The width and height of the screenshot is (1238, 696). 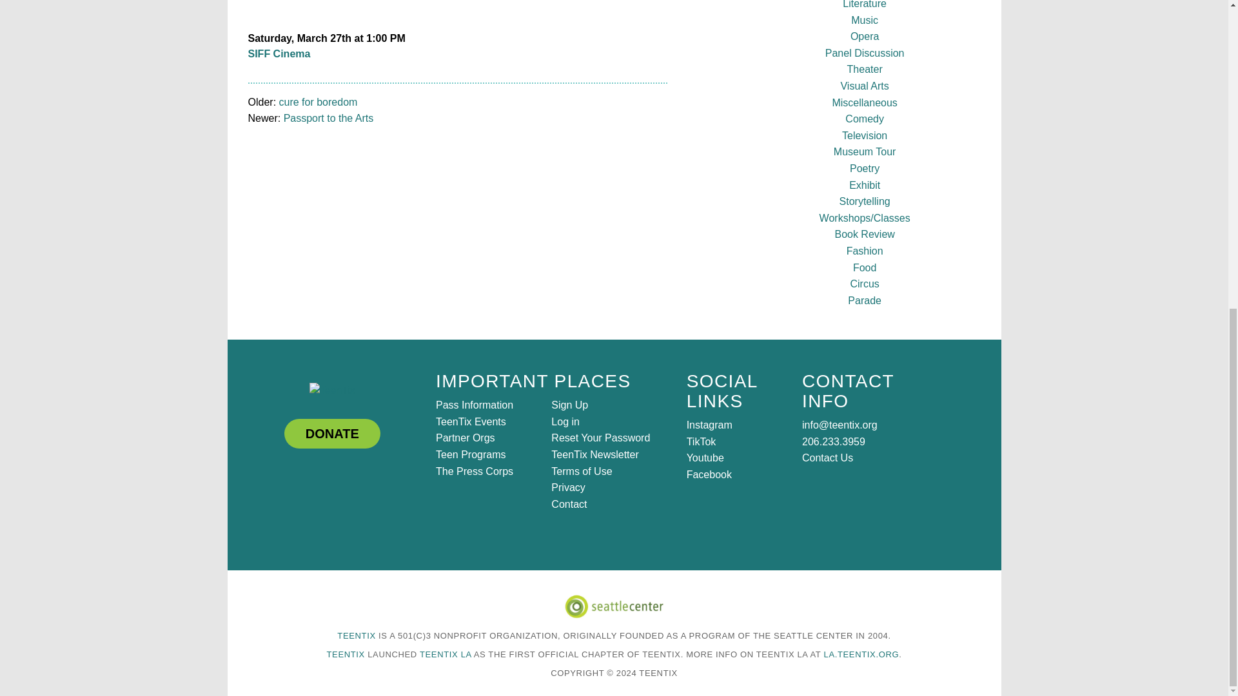 I want to click on Passport to the Arts, so click(x=328, y=118).